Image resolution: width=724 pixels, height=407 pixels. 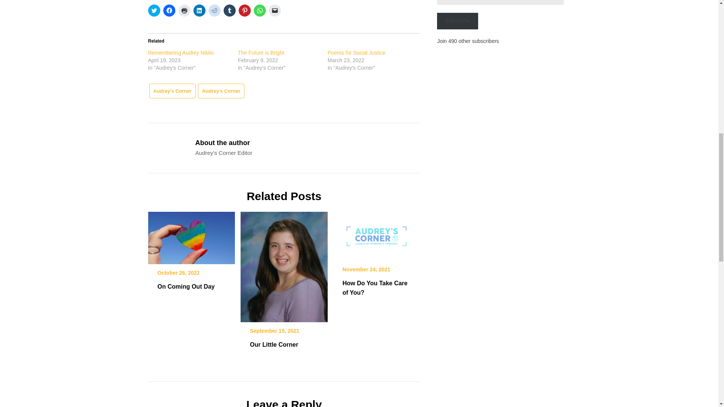 I want to click on Our Little Corner, so click(x=274, y=344).